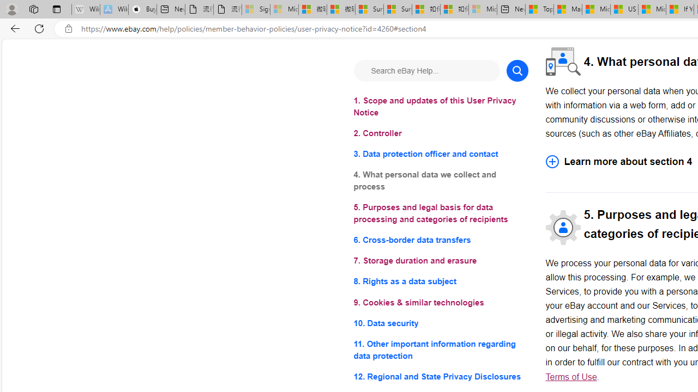 The image size is (698, 392). I want to click on Wikipedia - Sleeping, so click(86, 10).